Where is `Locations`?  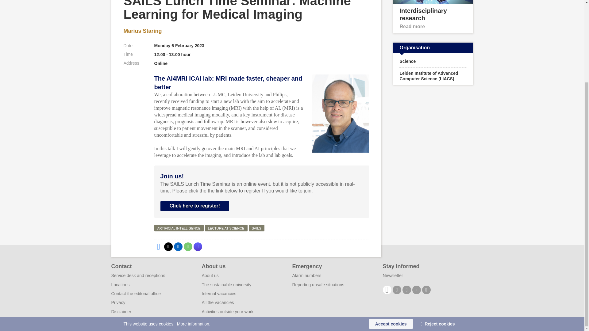
Locations is located at coordinates (120, 285).